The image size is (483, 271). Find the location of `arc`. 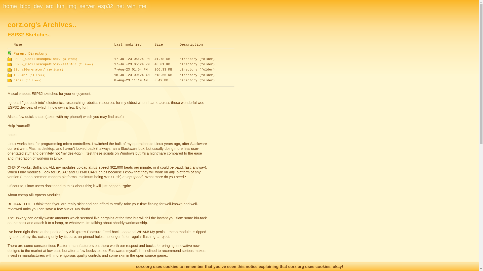

arc is located at coordinates (50, 6).